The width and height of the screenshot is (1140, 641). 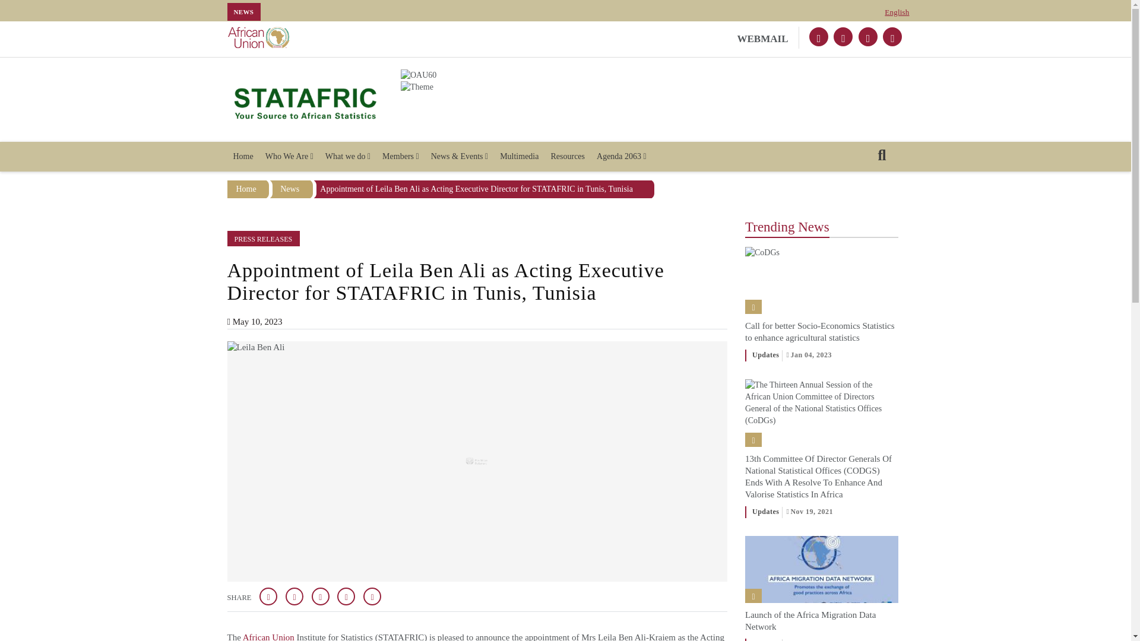 I want to click on Home, so click(x=242, y=157).